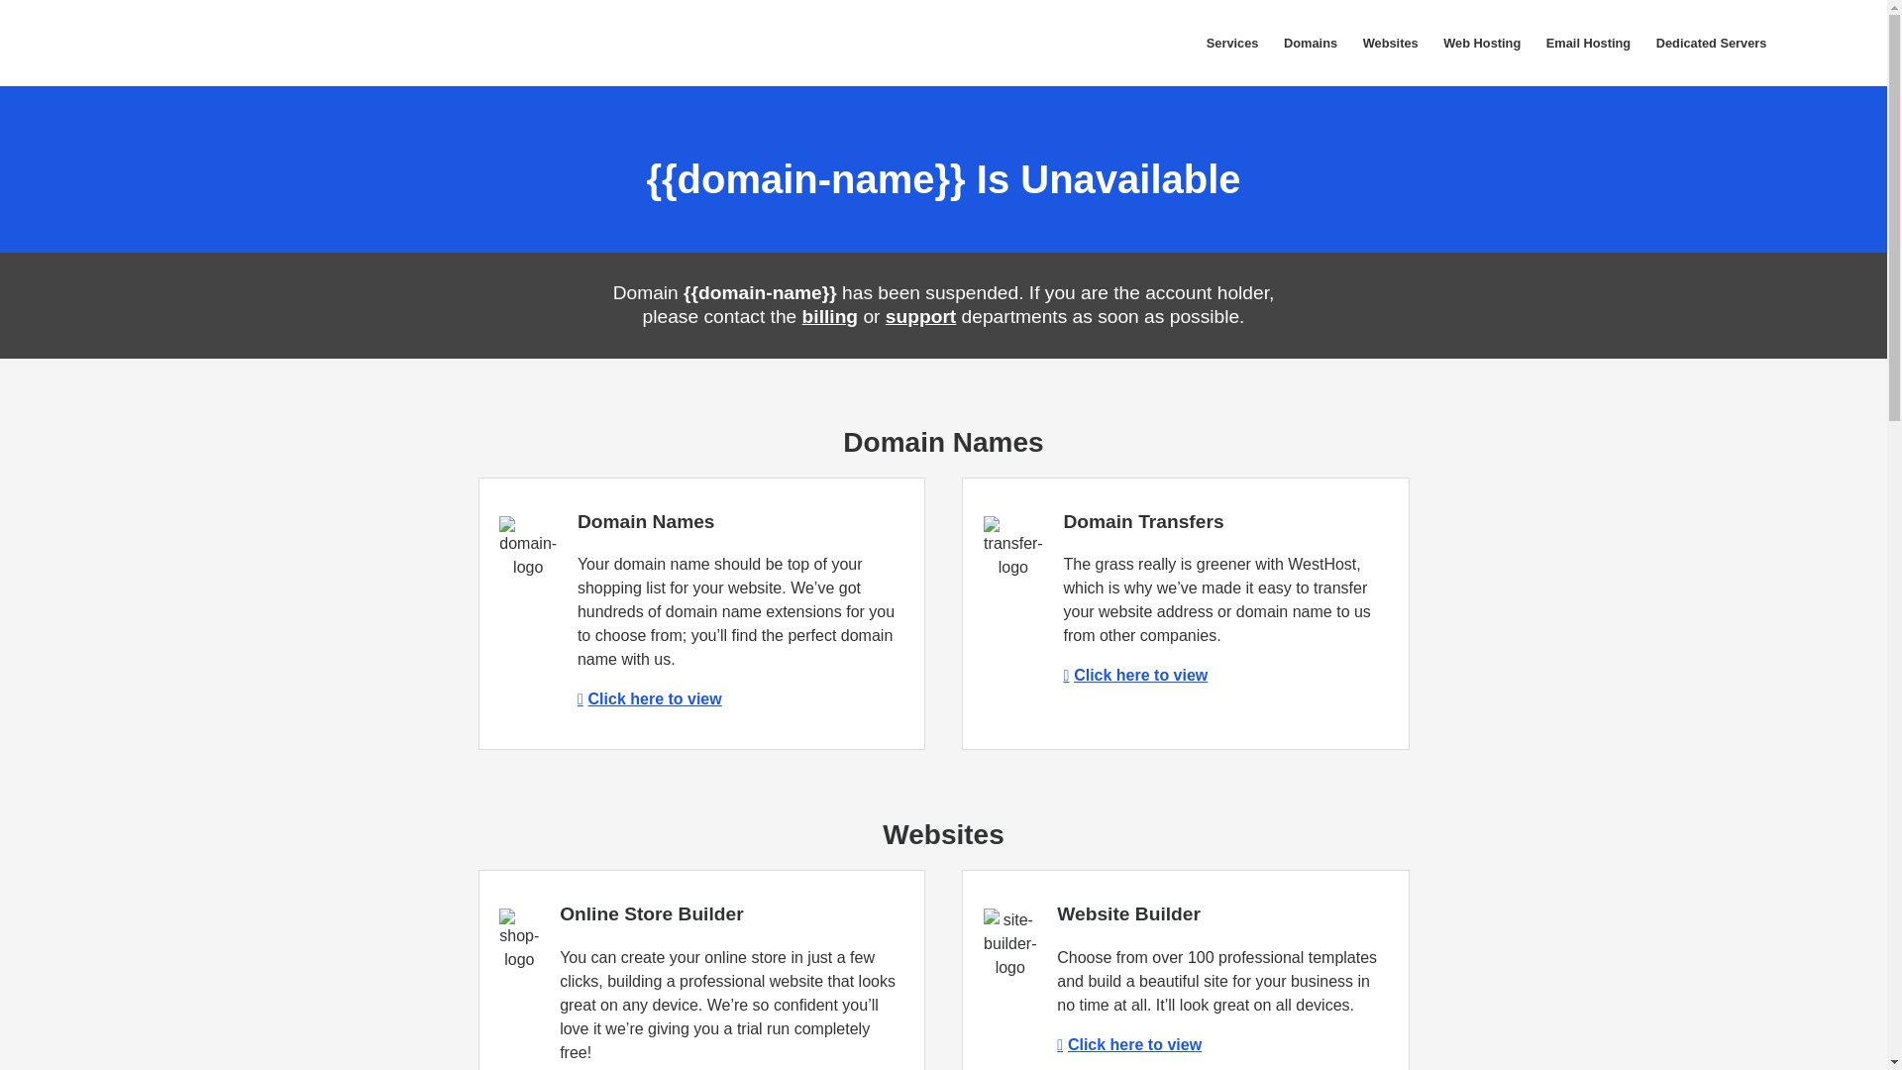 The height and width of the screenshot is (1070, 1902). I want to click on Web Hosting, so click(1481, 44).